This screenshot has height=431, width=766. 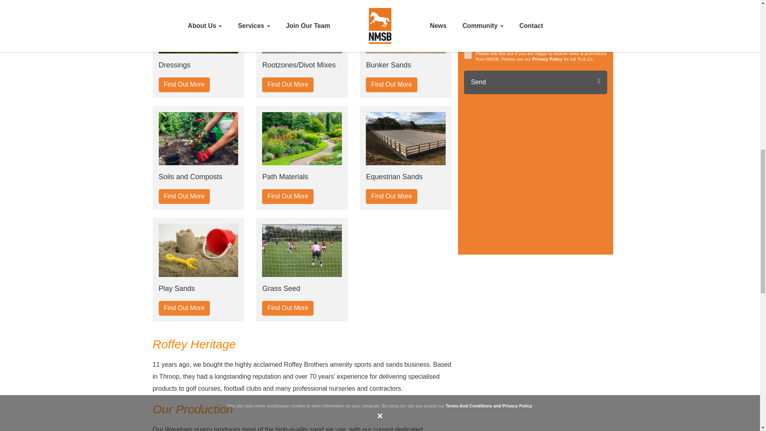 What do you see at coordinates (468, 55) in the screenshot?
I see `Yes` at bounding box center [468, 55].